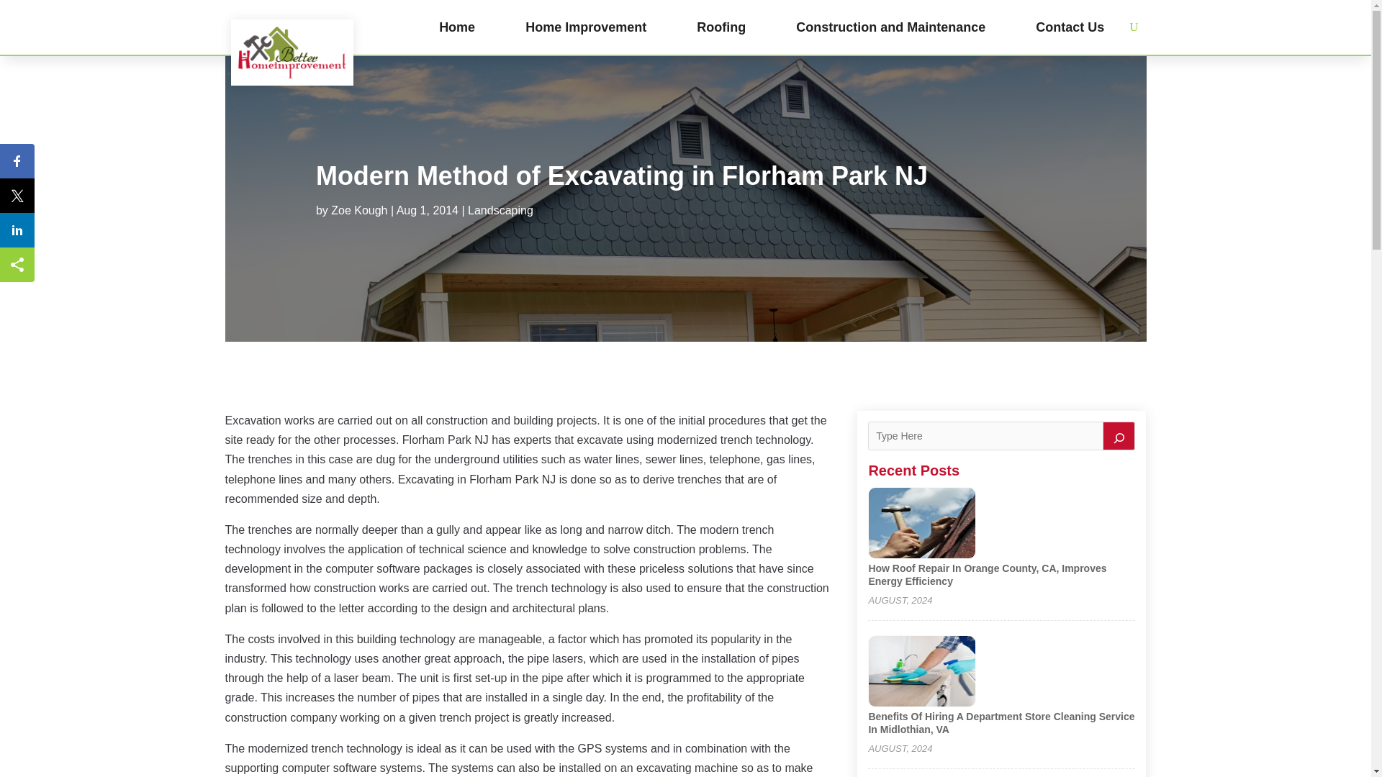  What do you see at coordinates (890, 27) in the screenshot?
I see `Construction and Maintenance` at bounding box center [890, 27].